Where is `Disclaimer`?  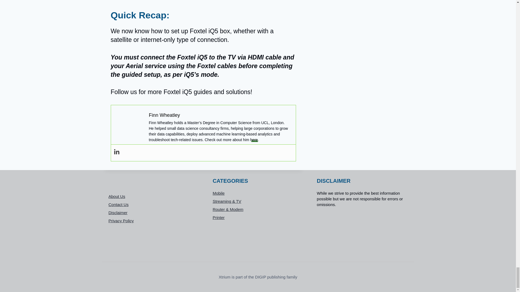
Disclaimer is located at coordinates (154, 213).